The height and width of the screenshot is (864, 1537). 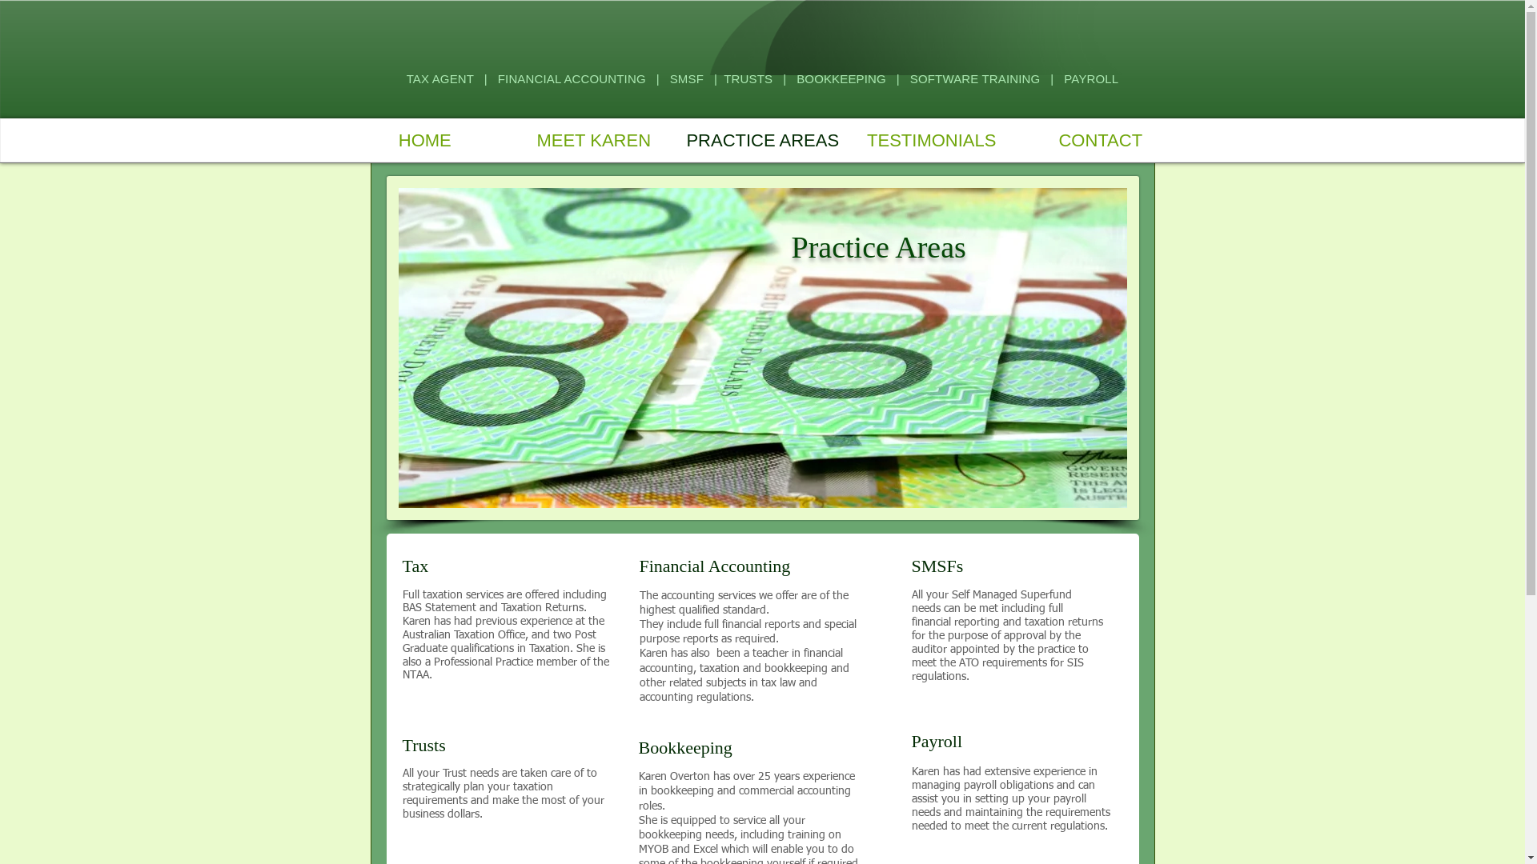 What do you see at coordinates (1100, 136) in the screenshot?
I see `CONTACT` at bounding box center [1100, 136].